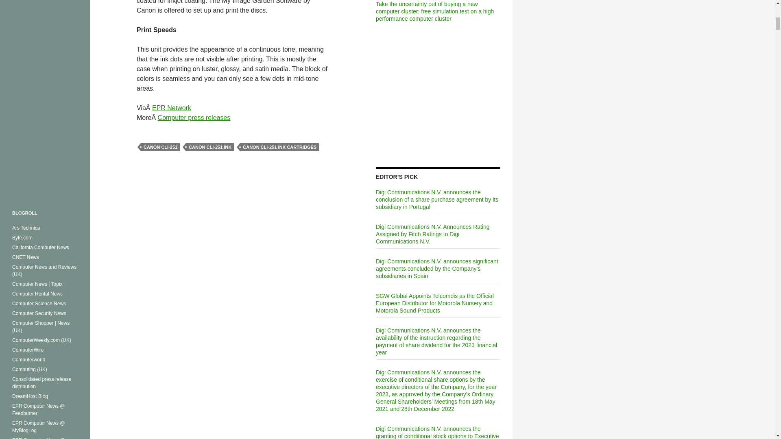  I want to click on Advertisement, so click(438, 97).